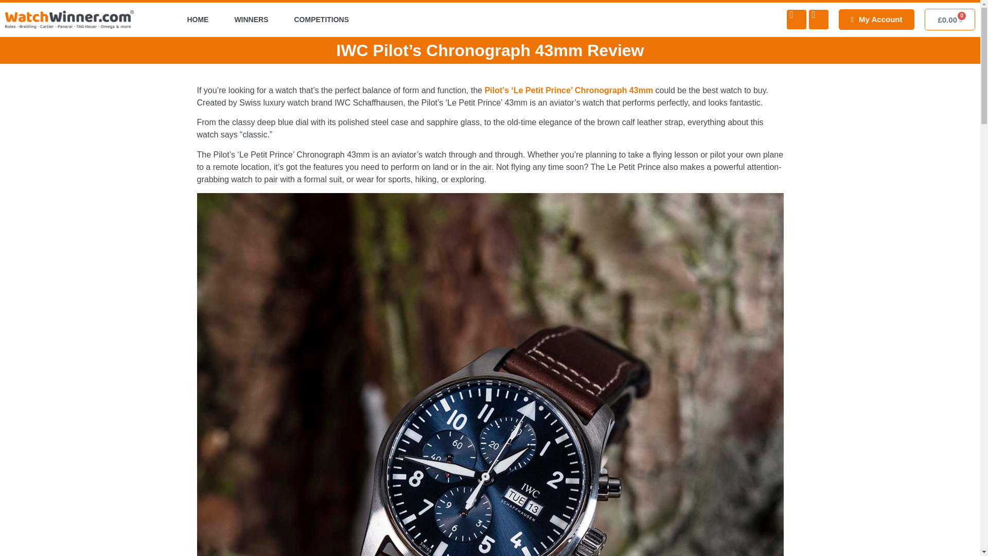 This screenshot has height=556, width=988. What do you see at coordinates (877, 20) in the screenshot?
I see `My Account` at bounding box center [877, 20].